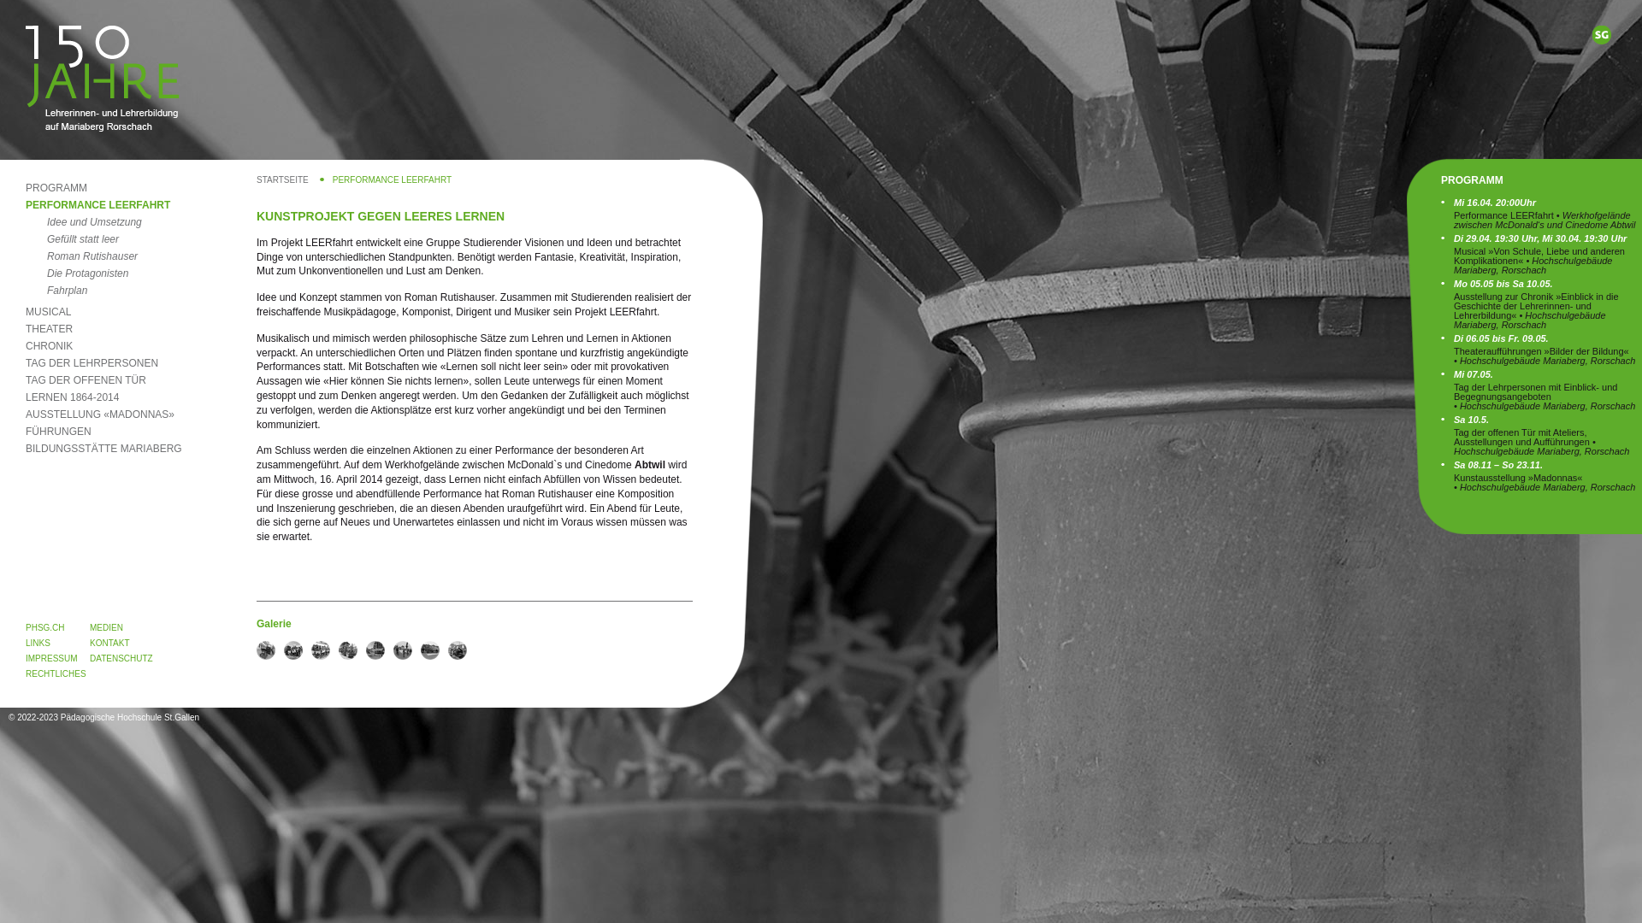 The image size is (1642, 923). Describe the element at coordinates (50, 346) in the screenshot. I see `CHRONIK` at that location.